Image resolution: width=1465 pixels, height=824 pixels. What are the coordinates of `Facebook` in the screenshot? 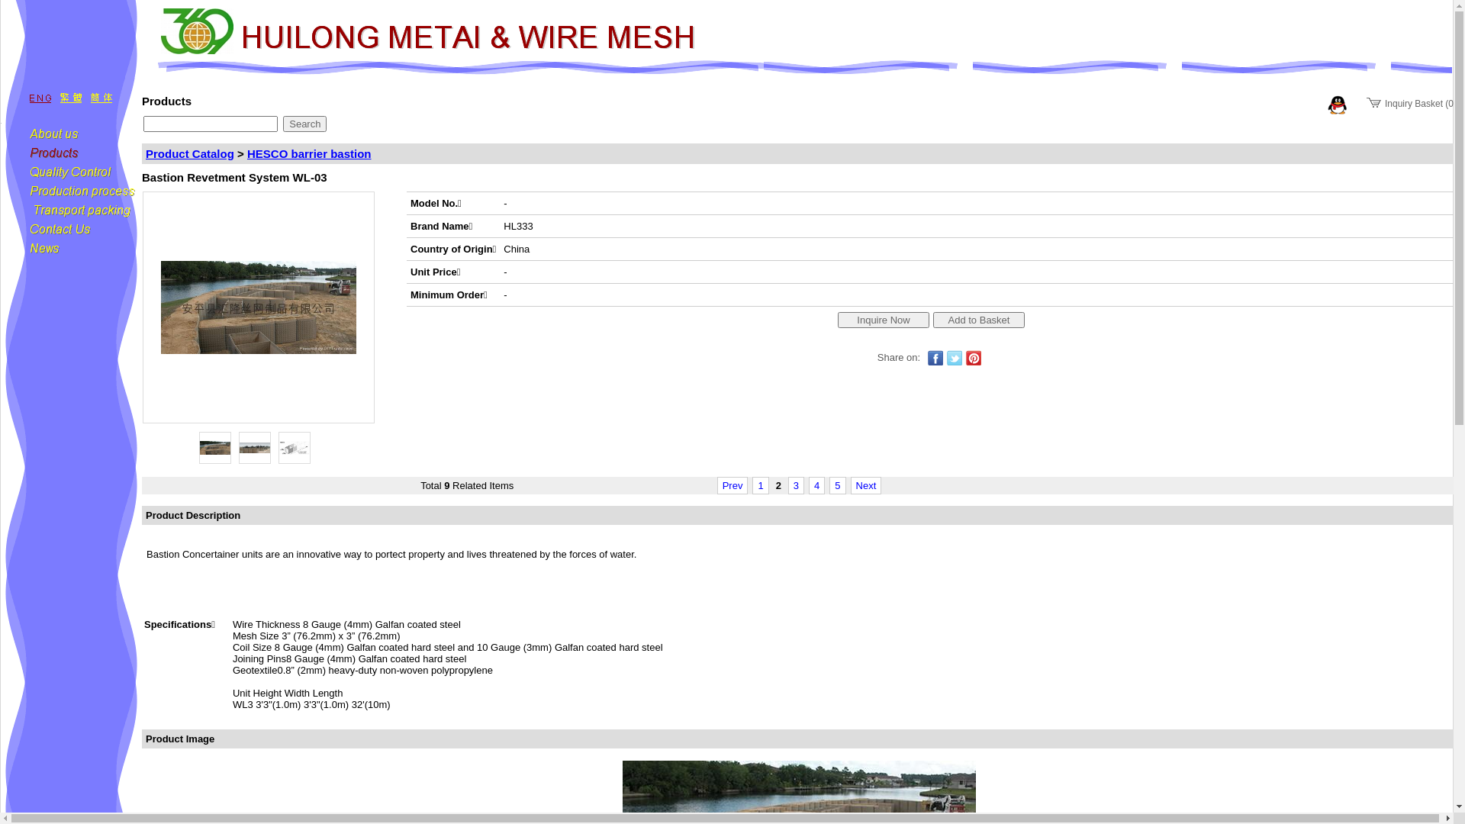 It's located at (935, 358).